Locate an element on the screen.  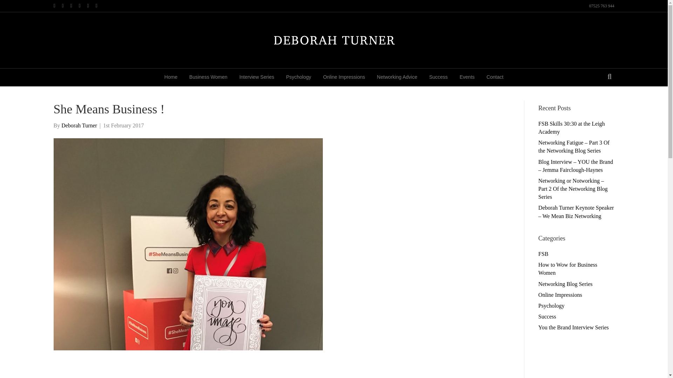
Twitter is located at coordinates (66, 5).